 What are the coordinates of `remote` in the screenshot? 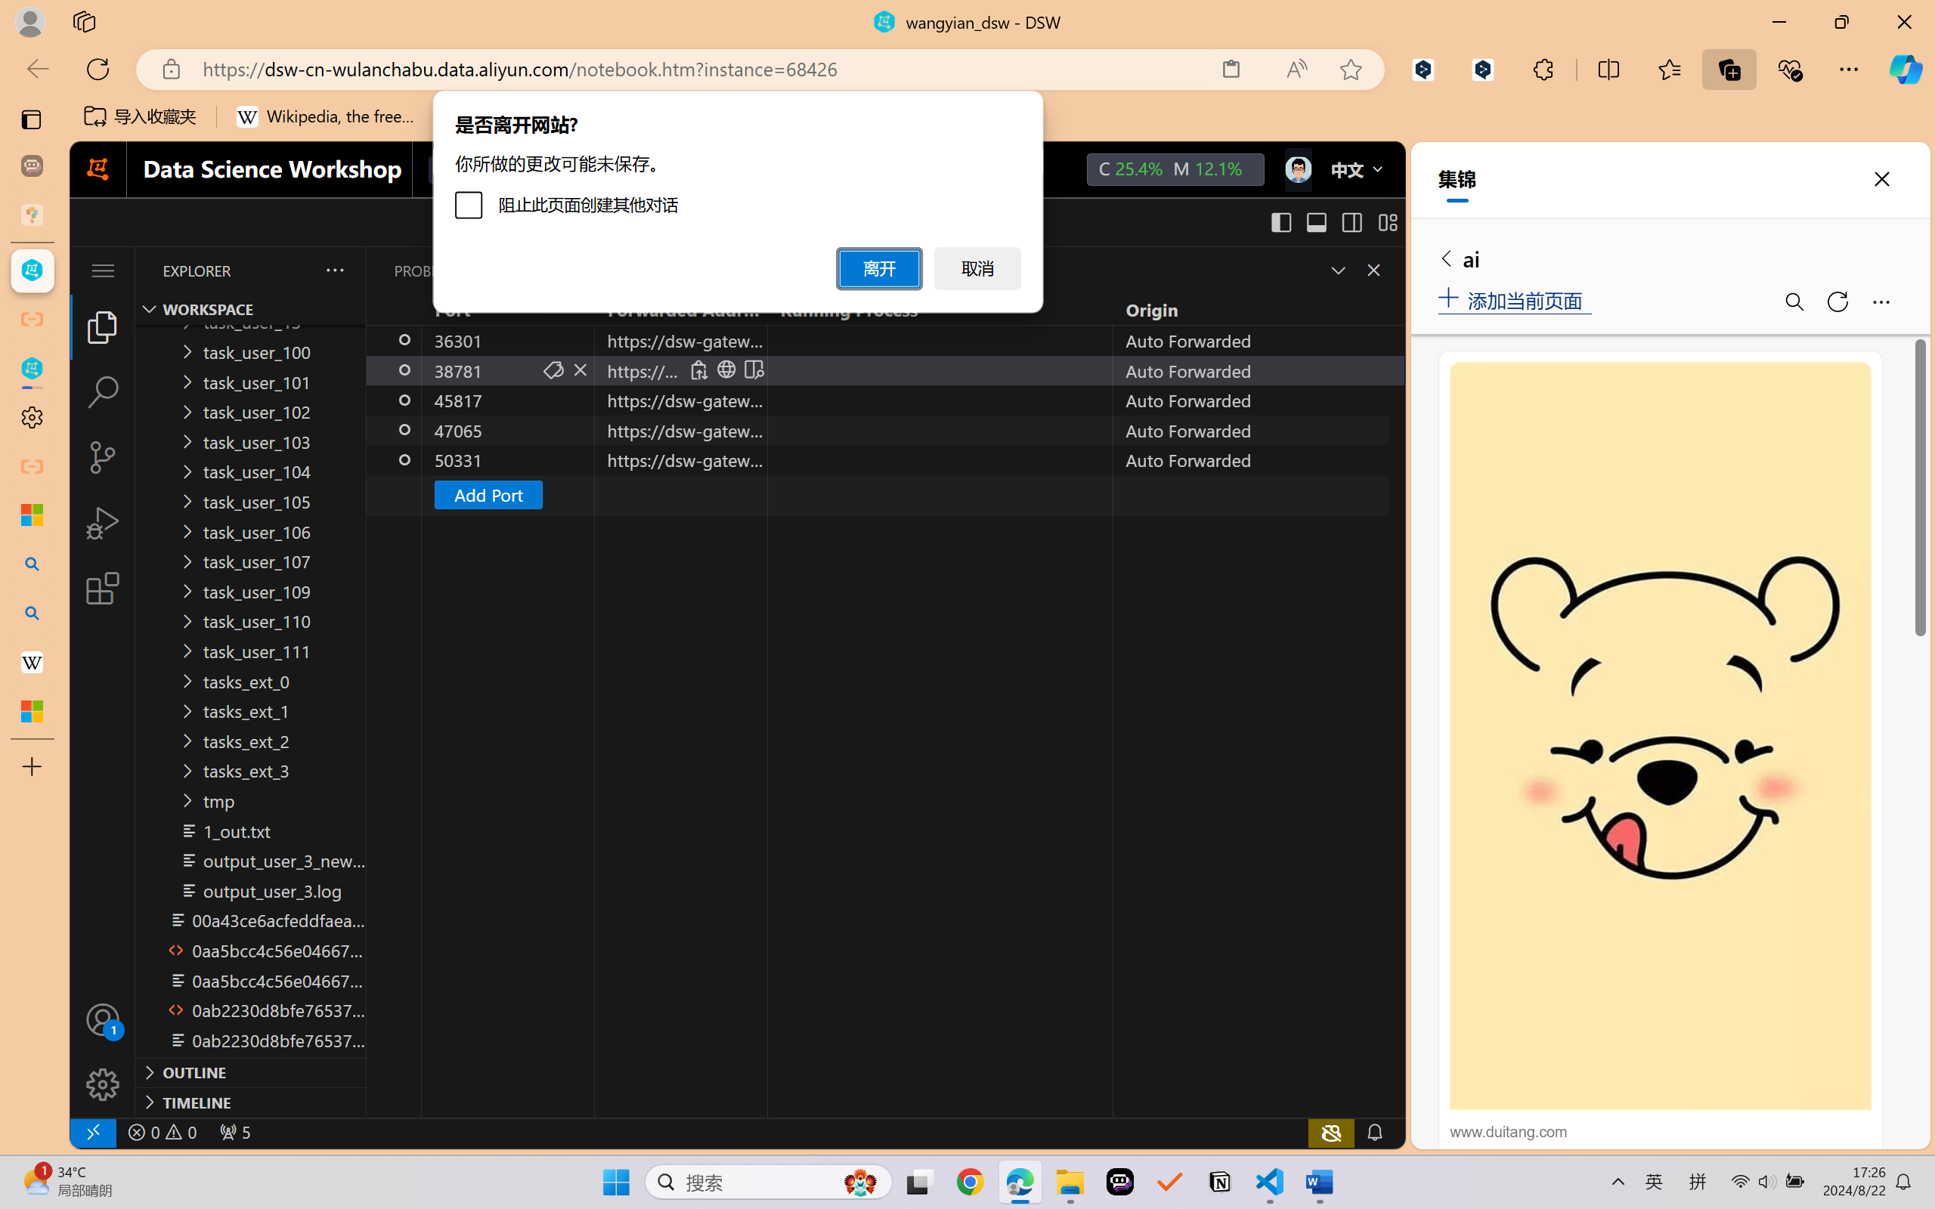 It's located at (92, 1132).